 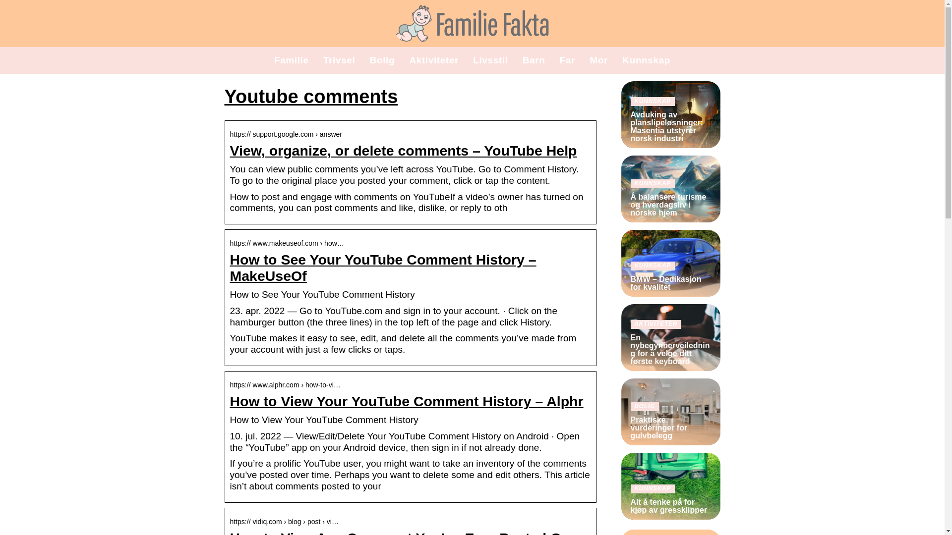 I want to click on Kunnskap, so click(x=646, y=60).